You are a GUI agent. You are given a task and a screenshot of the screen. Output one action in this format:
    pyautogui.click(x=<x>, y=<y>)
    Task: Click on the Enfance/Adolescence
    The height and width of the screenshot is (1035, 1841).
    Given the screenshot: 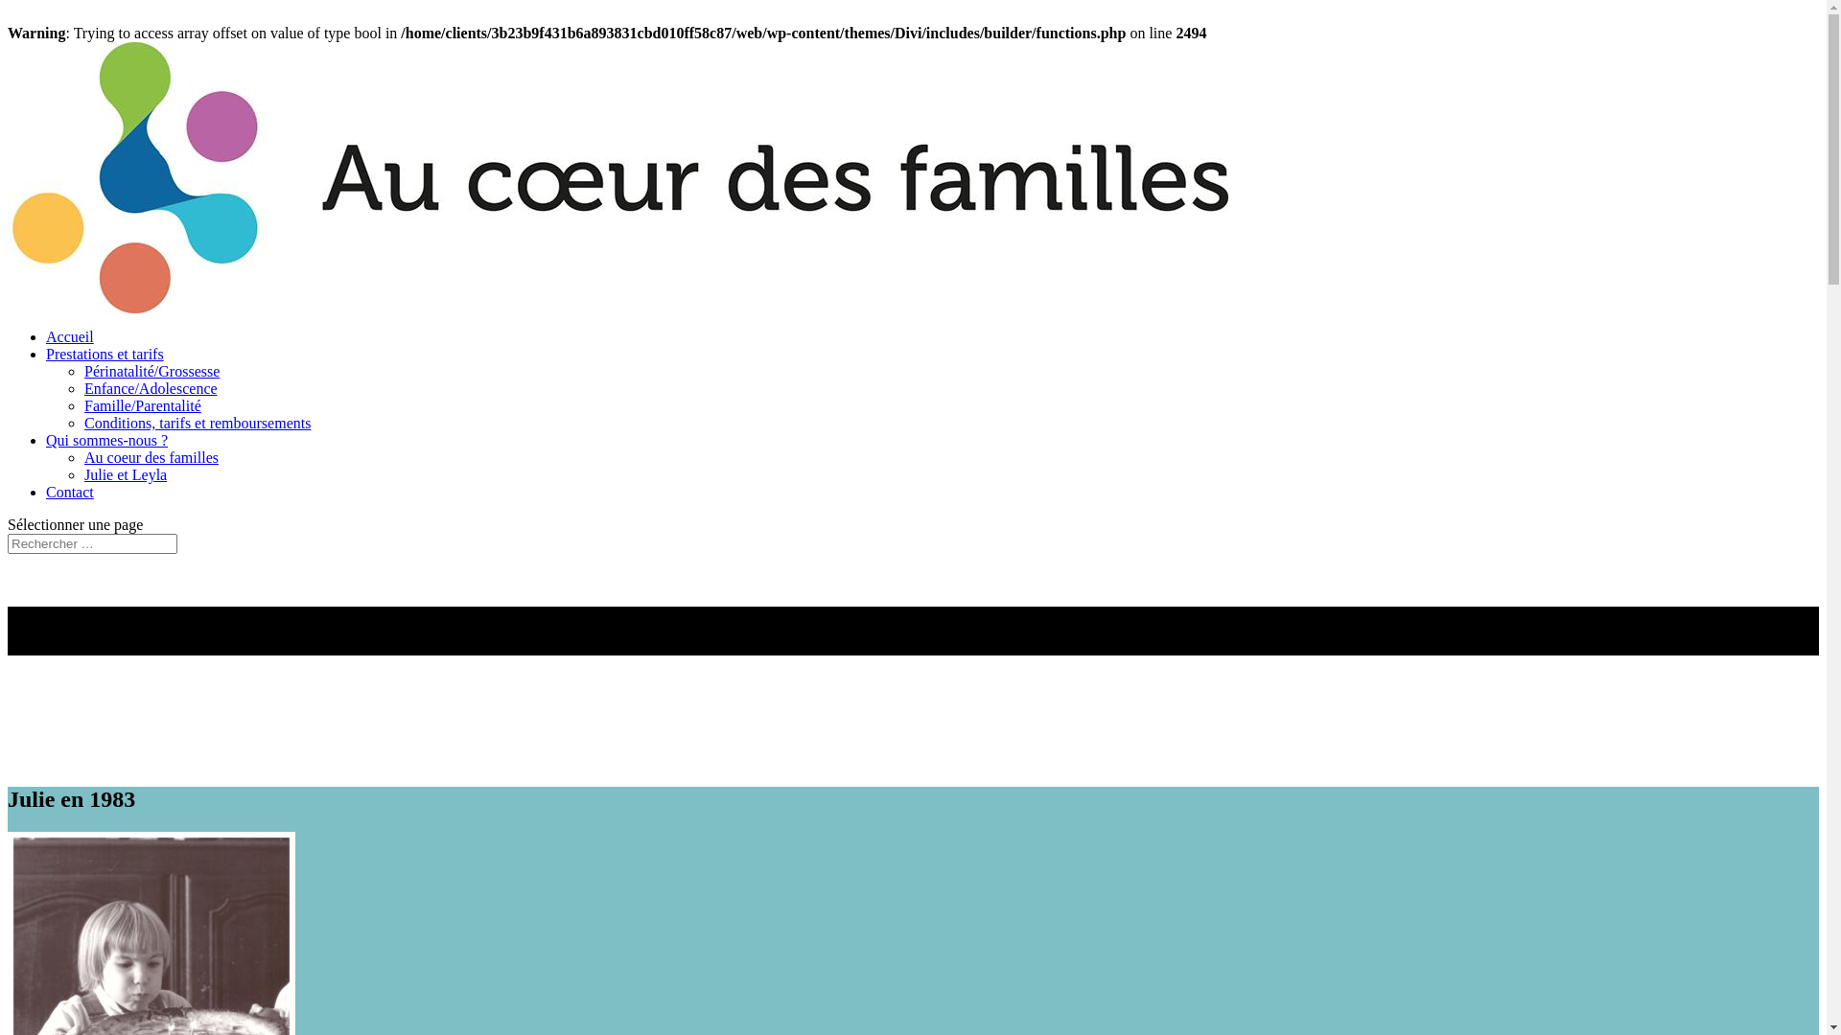 What is the action you would take?
    pyautogui.click(x=151, y=389)
    